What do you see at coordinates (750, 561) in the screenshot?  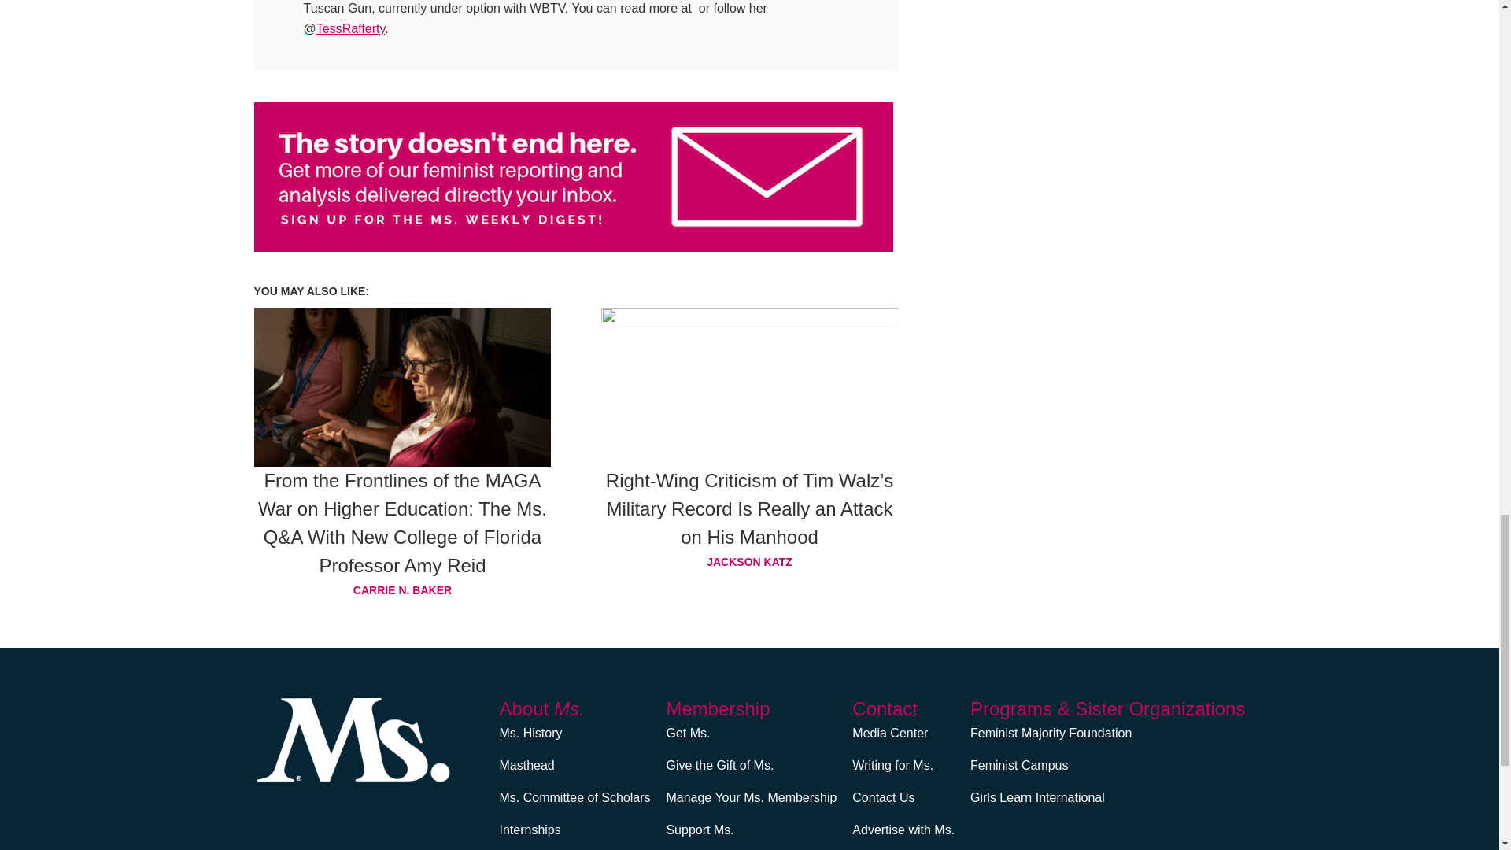 I see `Posts by Jackson Katz` at bounding box center [750, 561].